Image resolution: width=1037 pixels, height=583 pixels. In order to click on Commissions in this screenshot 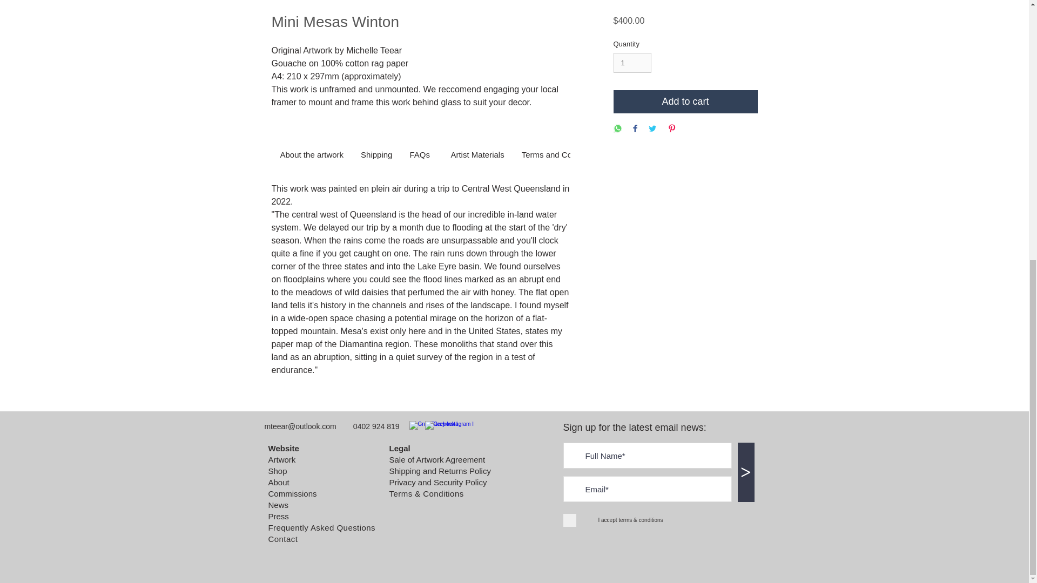, I will do `click(292, 493)`.